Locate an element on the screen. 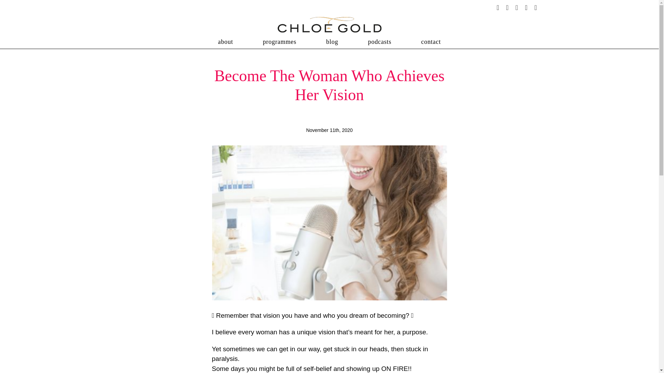 The image size is (664, 373). contact is located at coordinates (431, 42).